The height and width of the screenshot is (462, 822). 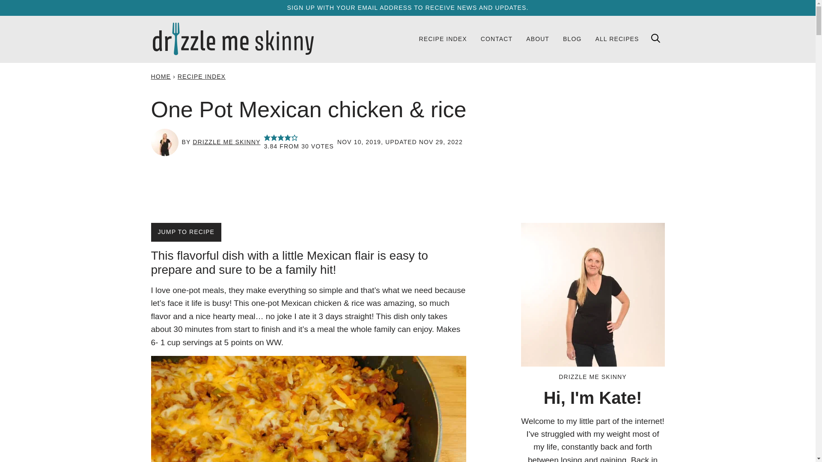 I want to click on ABOUT, so click(x=538, y=38).